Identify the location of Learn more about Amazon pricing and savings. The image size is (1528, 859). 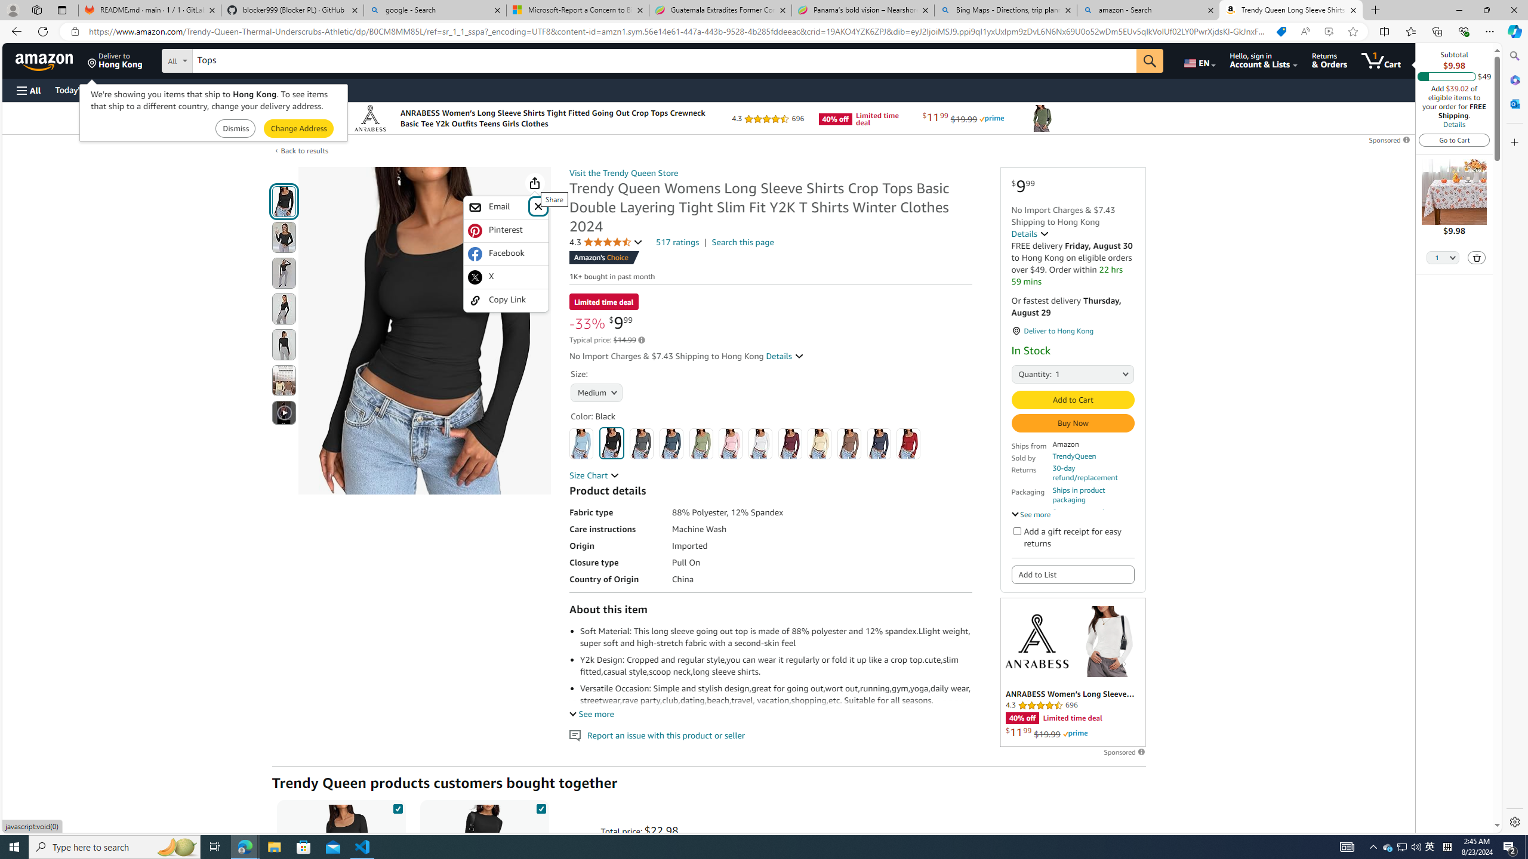
(641, 340).